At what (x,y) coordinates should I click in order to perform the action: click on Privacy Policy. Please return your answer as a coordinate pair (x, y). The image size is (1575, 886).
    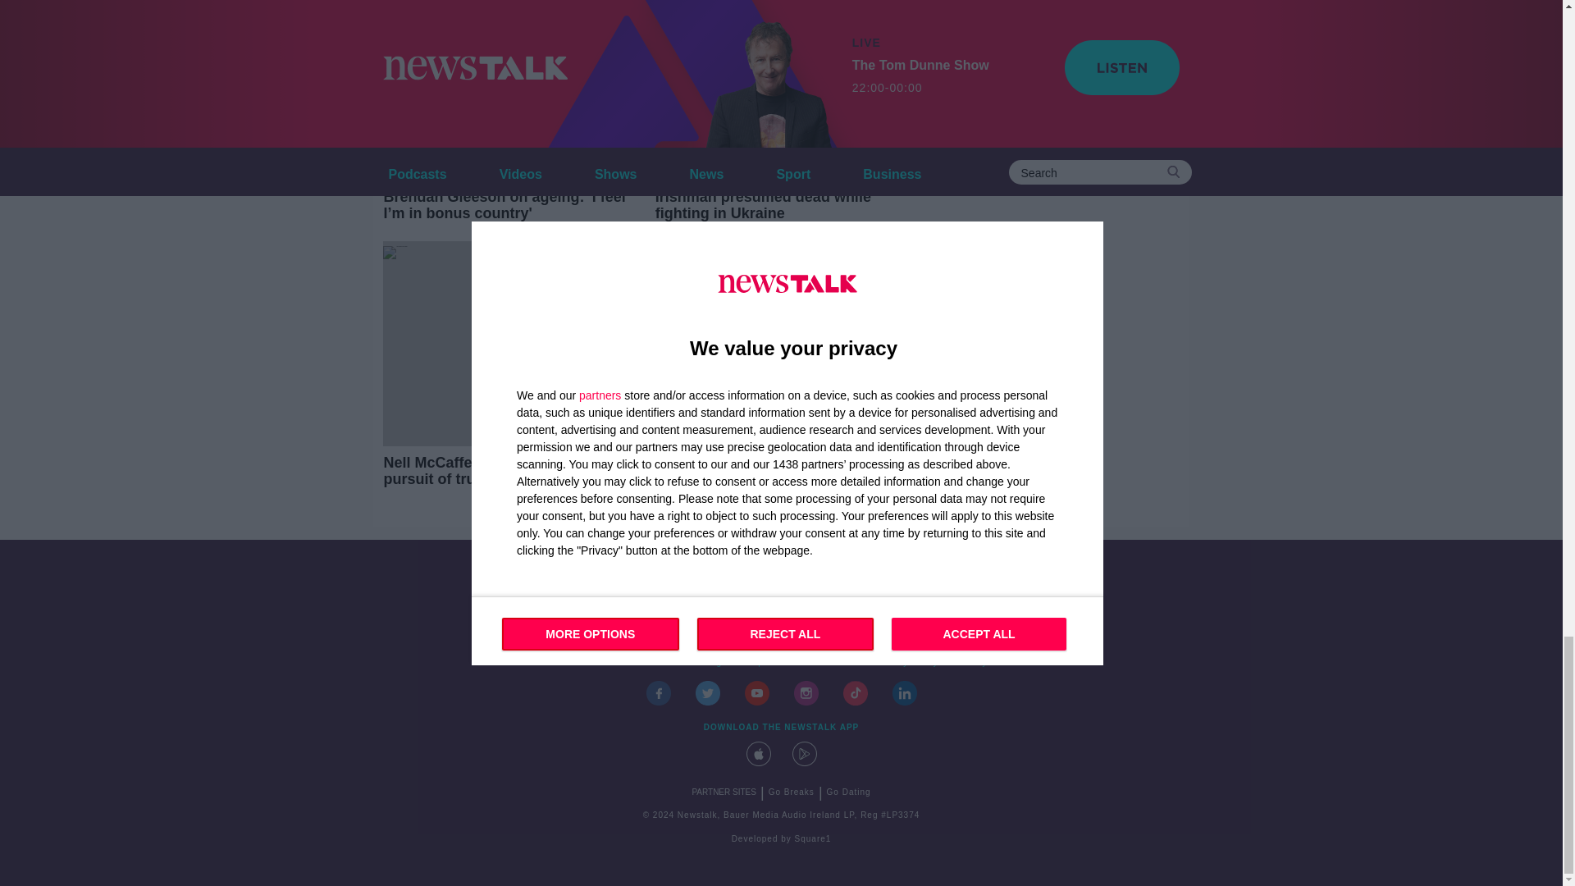
    Looking at the image, I should click on (906, 663).